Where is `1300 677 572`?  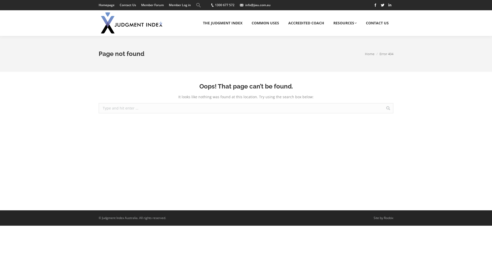 1300 677 572 is located at coordinates (225, 5).